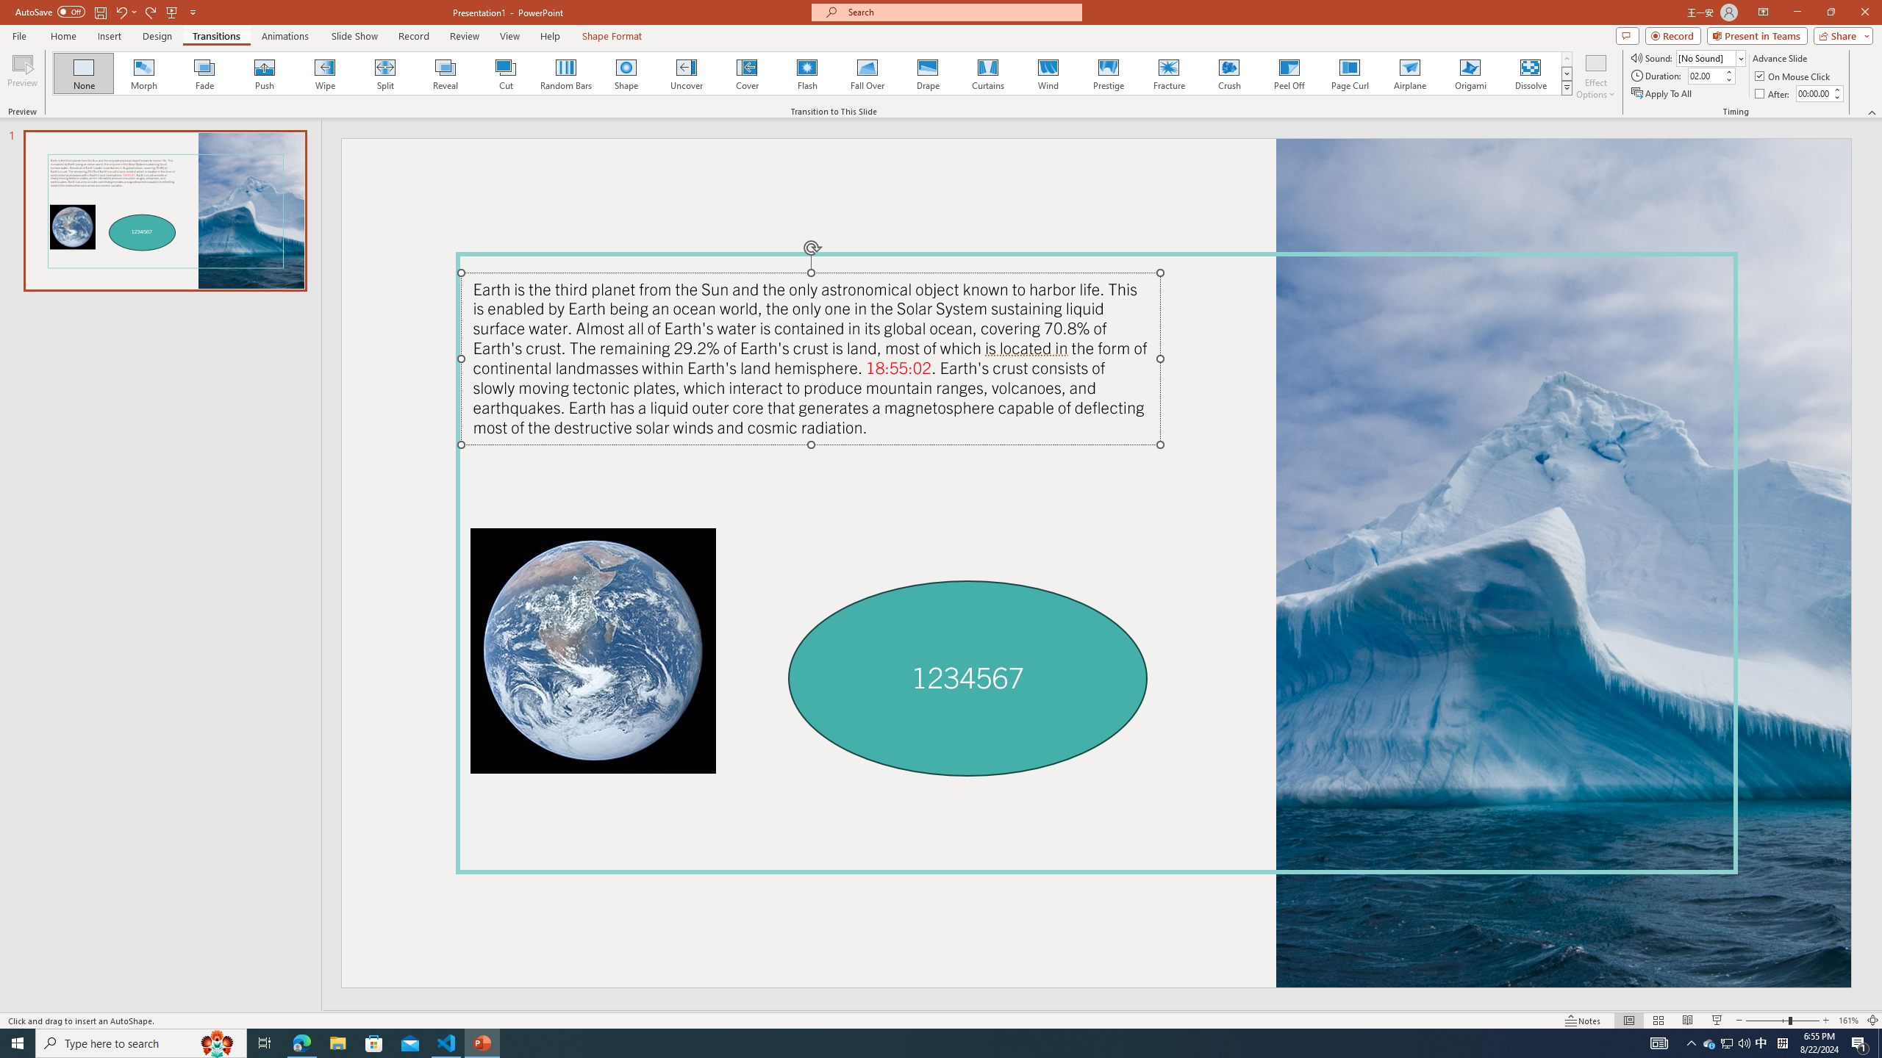  What do you see at coordinates (1409, 73) in the screenshot?
I see `Airplane` at bounding box center [1409, 73].